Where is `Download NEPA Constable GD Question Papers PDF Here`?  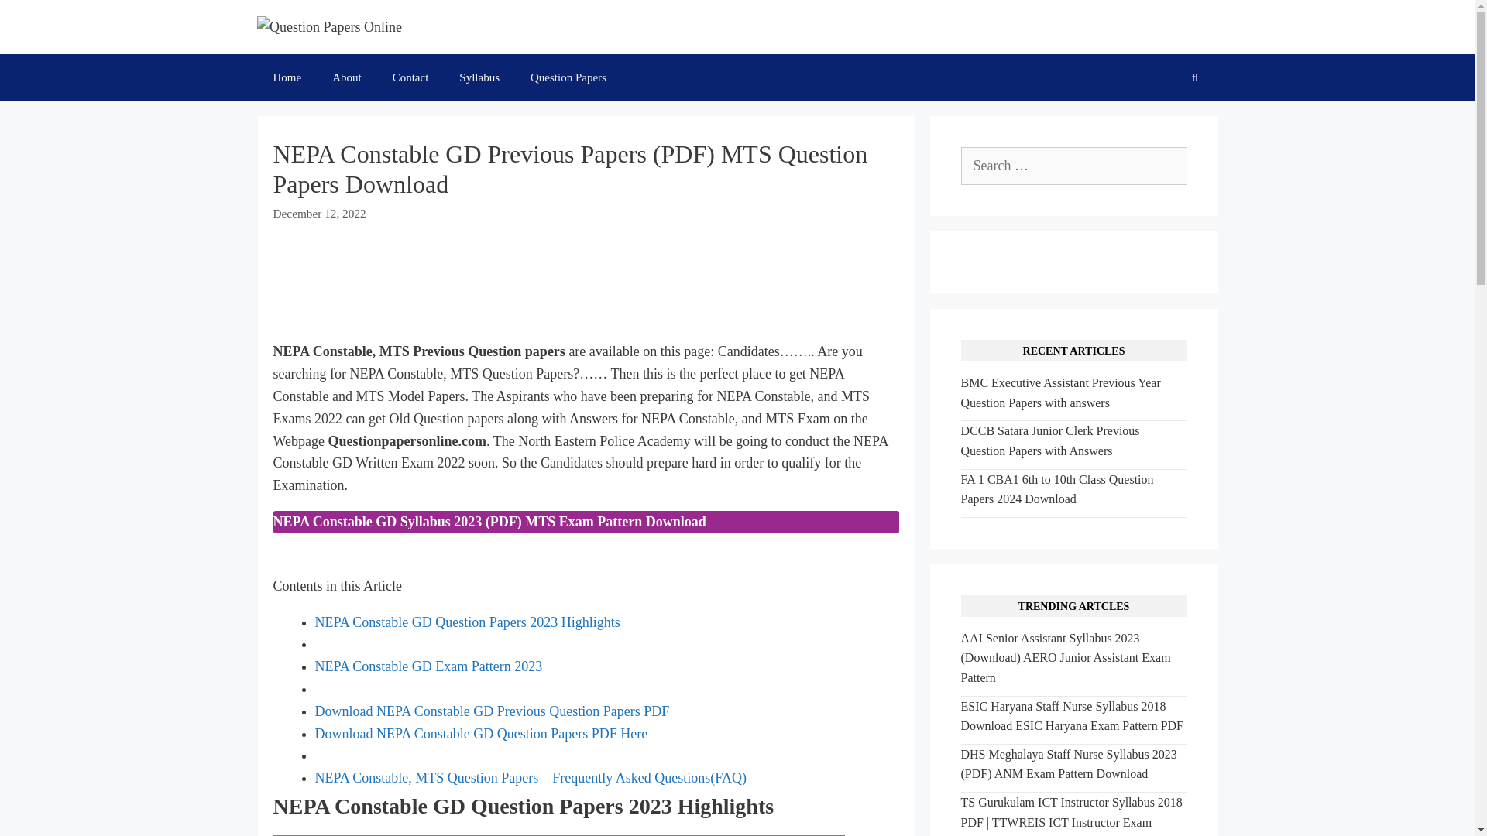 Download NEPA Constable GD Question Papers PDF Here is located at coordinates (480, 734).